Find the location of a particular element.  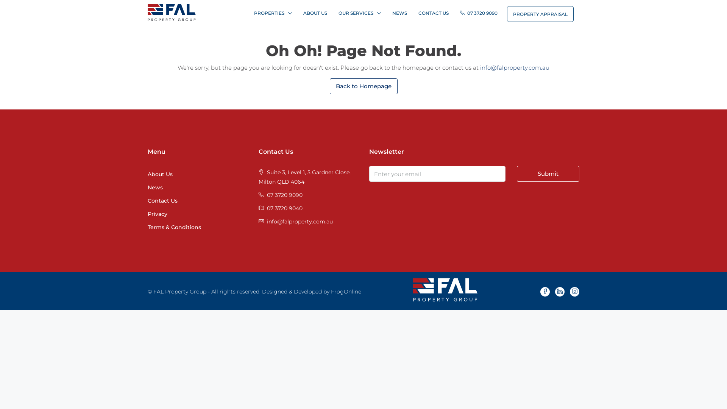

07 3720 9090 is located at coordinates (284, 195).